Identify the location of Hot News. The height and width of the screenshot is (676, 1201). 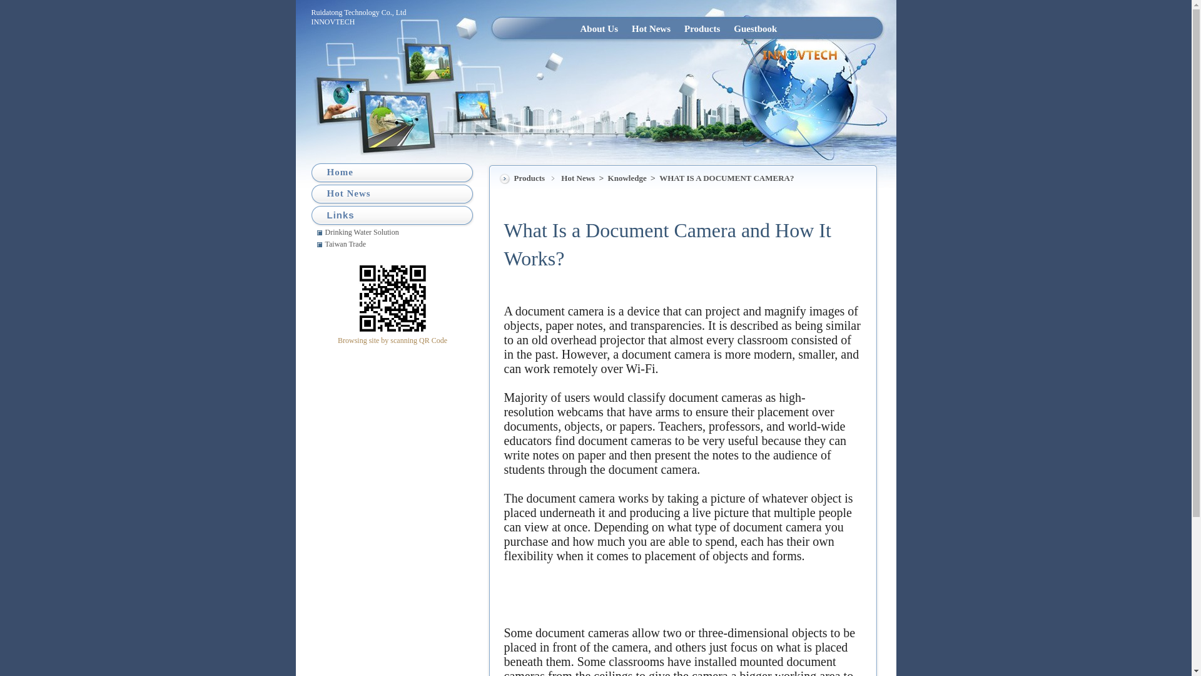
(651, 28).